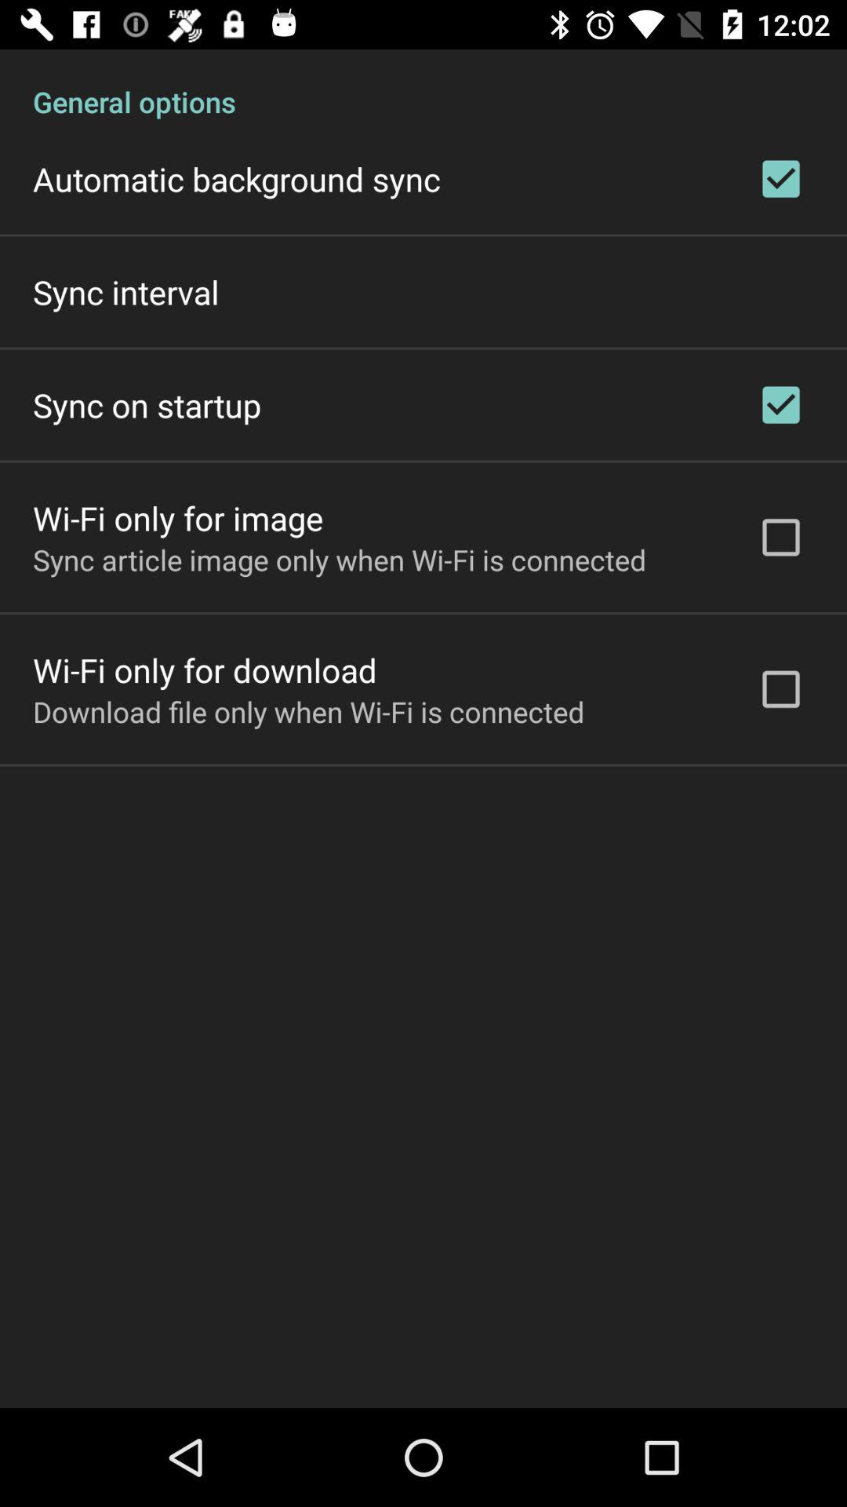 Image resolution: width=847 pixels, height=1507 pixels. I want to click on tap item above wi fi only, so click(147, 405).